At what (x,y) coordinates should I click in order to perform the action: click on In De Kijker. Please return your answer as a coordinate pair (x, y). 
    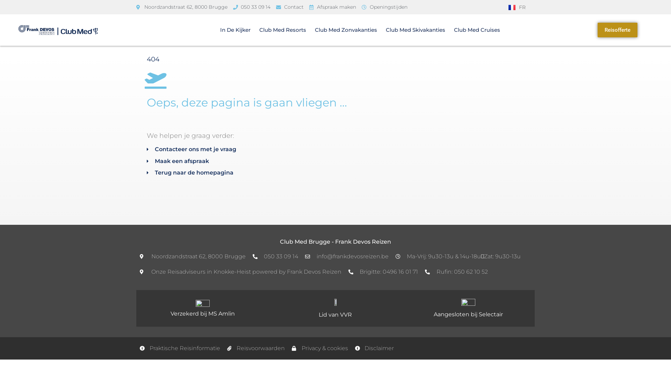
    Looking at the image, I should click on (236, 30).